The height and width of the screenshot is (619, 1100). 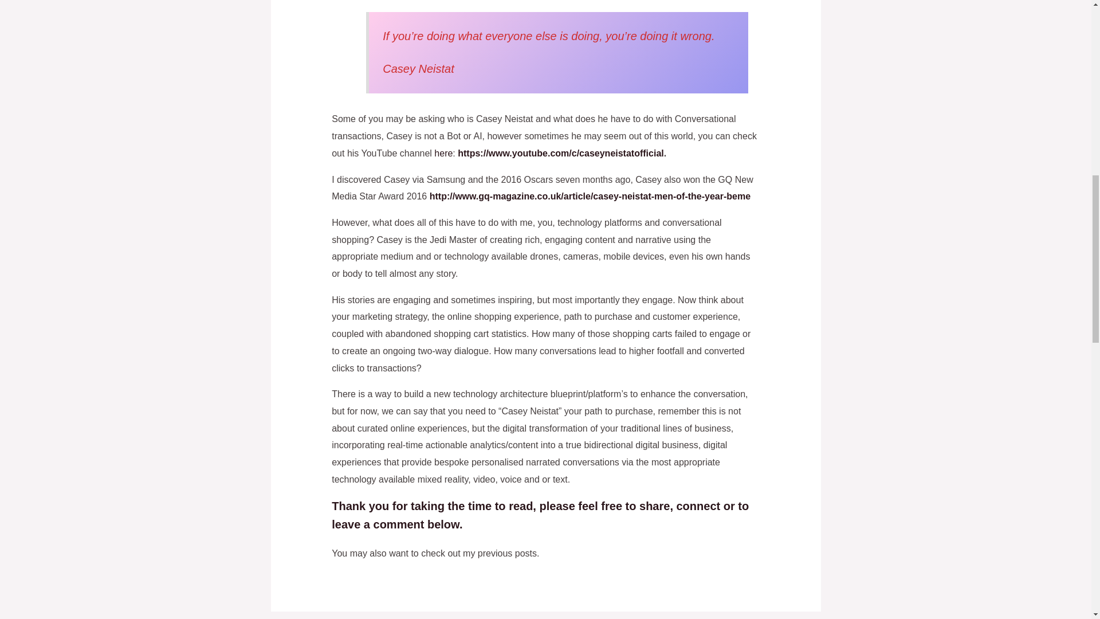 I want to click on here, so click(x=443, y=154).